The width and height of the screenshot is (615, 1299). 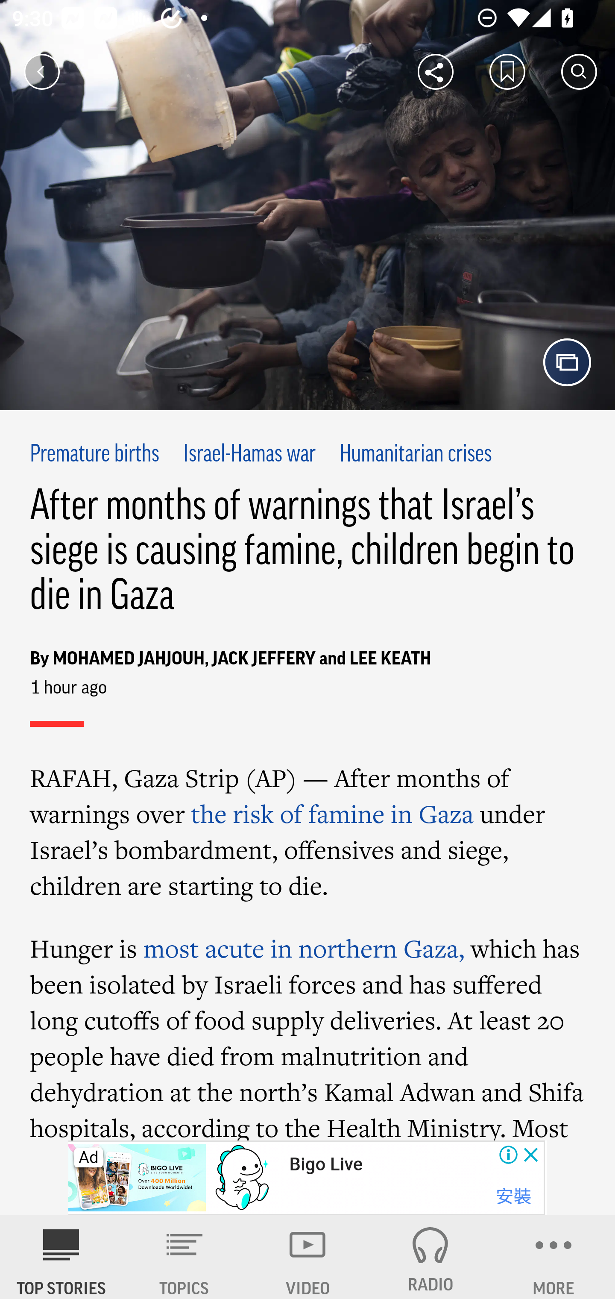 What do you see at coordinates (553, 1257) in the screenshot?
I see `MORE` at bounding box center [553, 1257].